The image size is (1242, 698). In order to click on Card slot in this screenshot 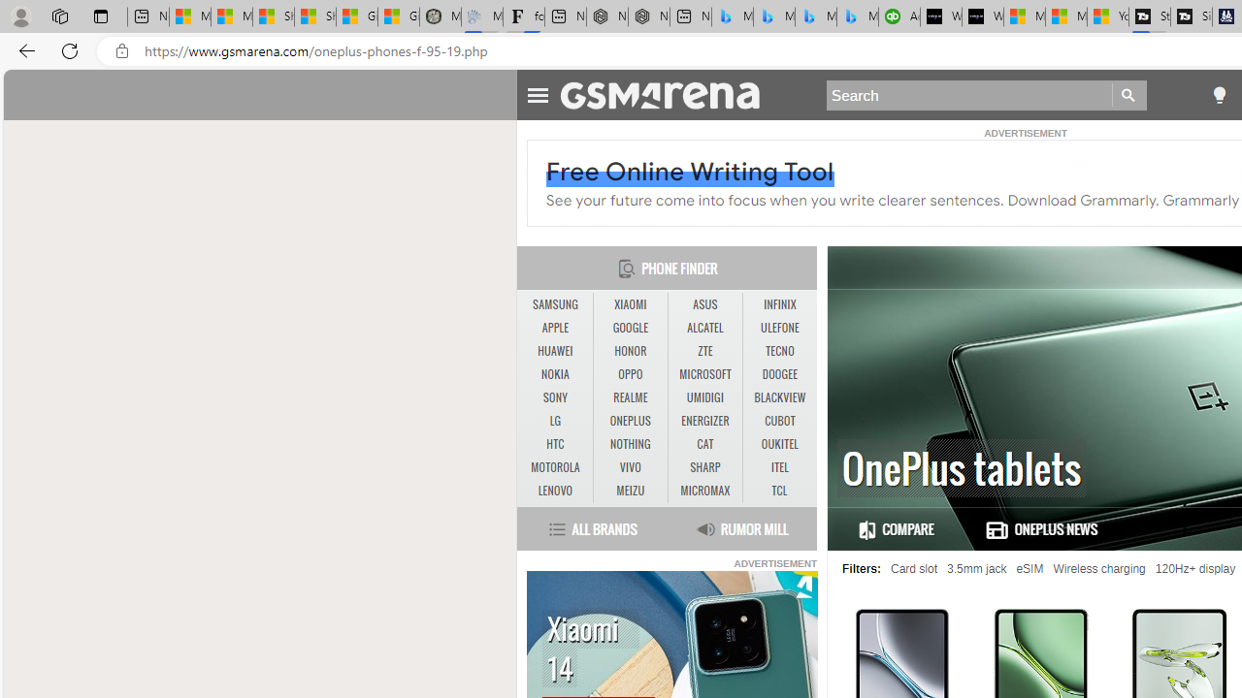, I will do `click(914, 569)`.